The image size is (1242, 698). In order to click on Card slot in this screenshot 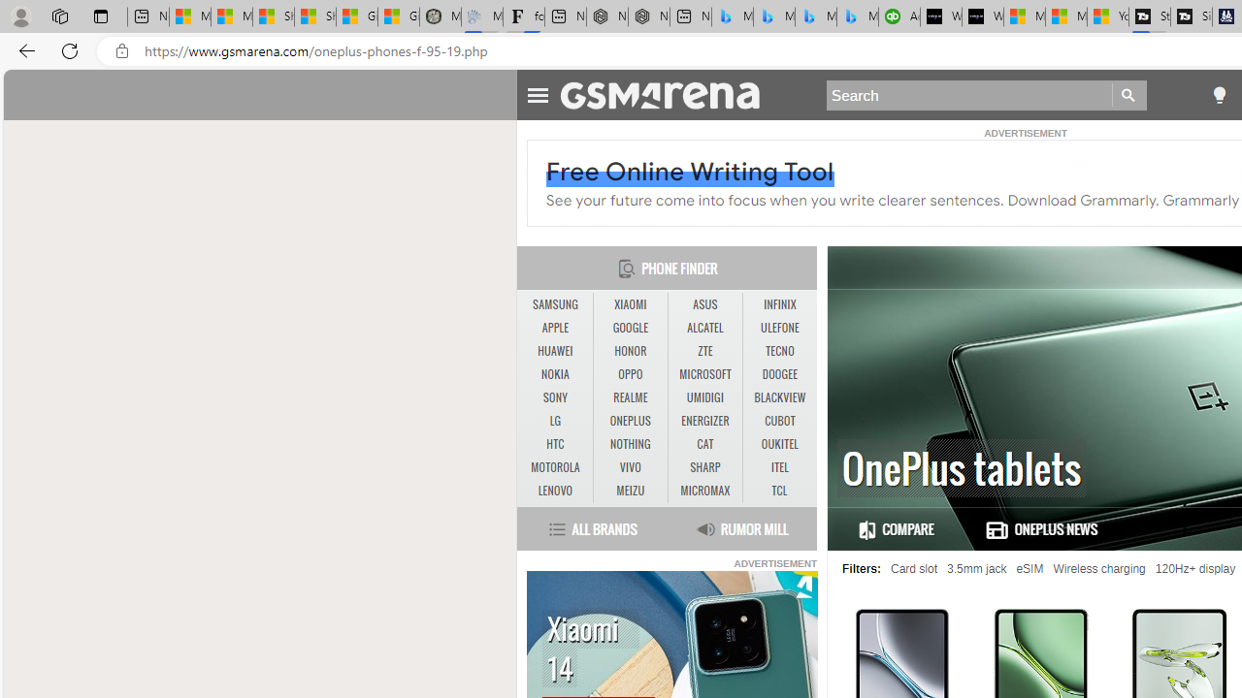, I will do `click(914, 569)`.